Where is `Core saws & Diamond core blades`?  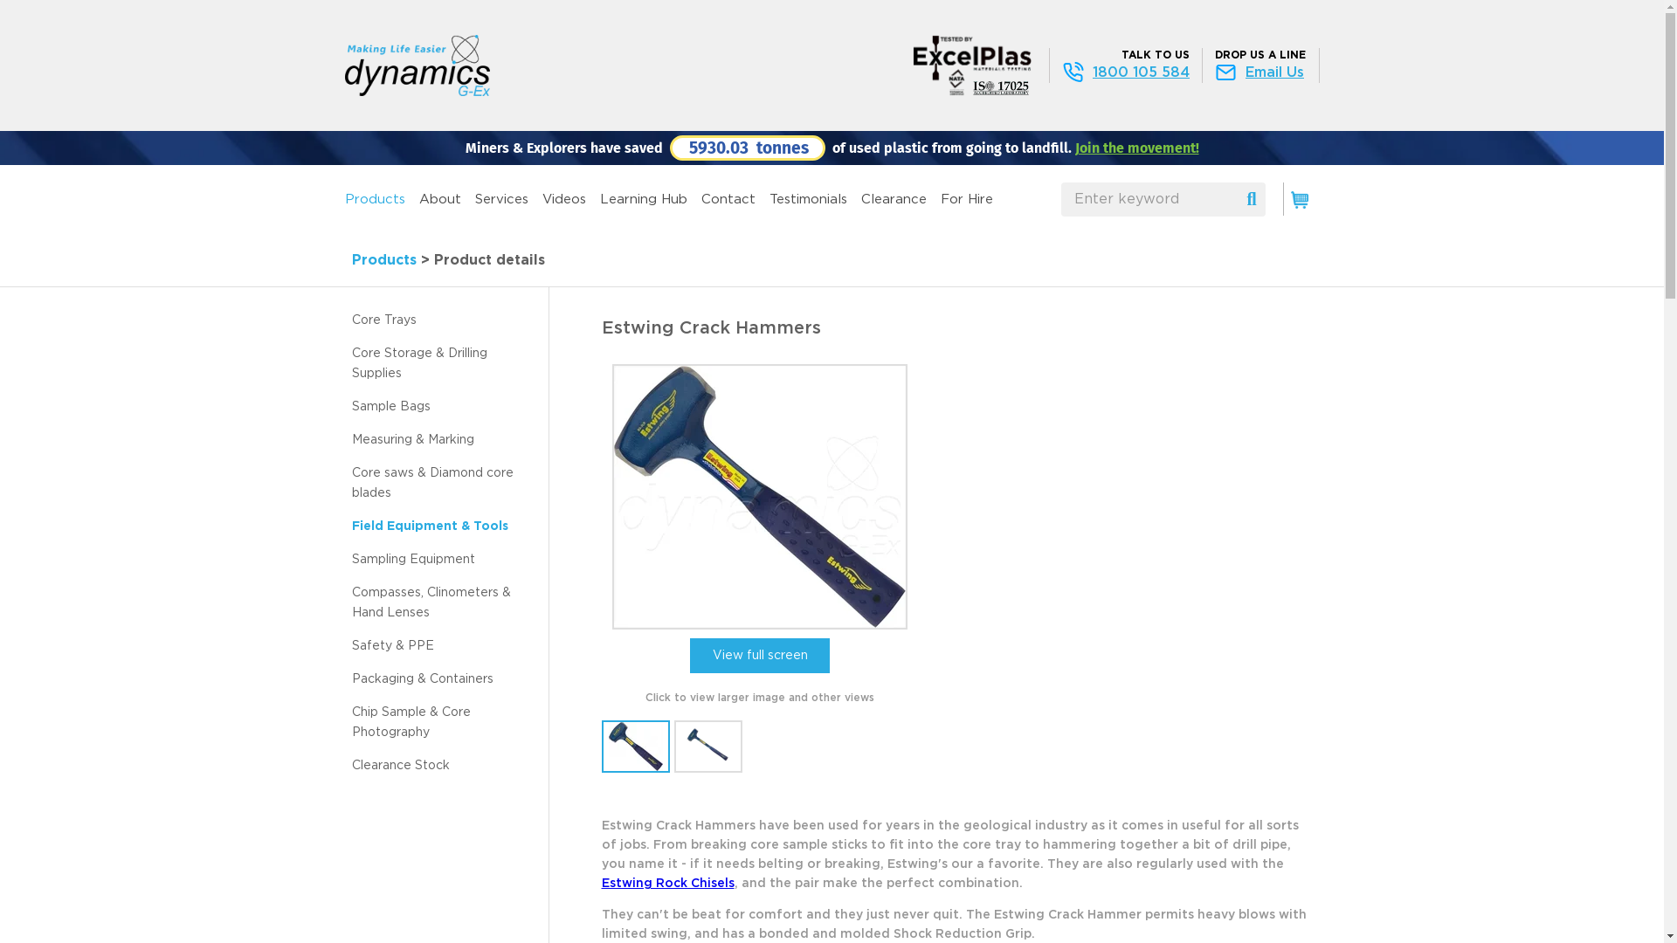
Core saws & Diamond core blades is located at coordinates (431, 484).